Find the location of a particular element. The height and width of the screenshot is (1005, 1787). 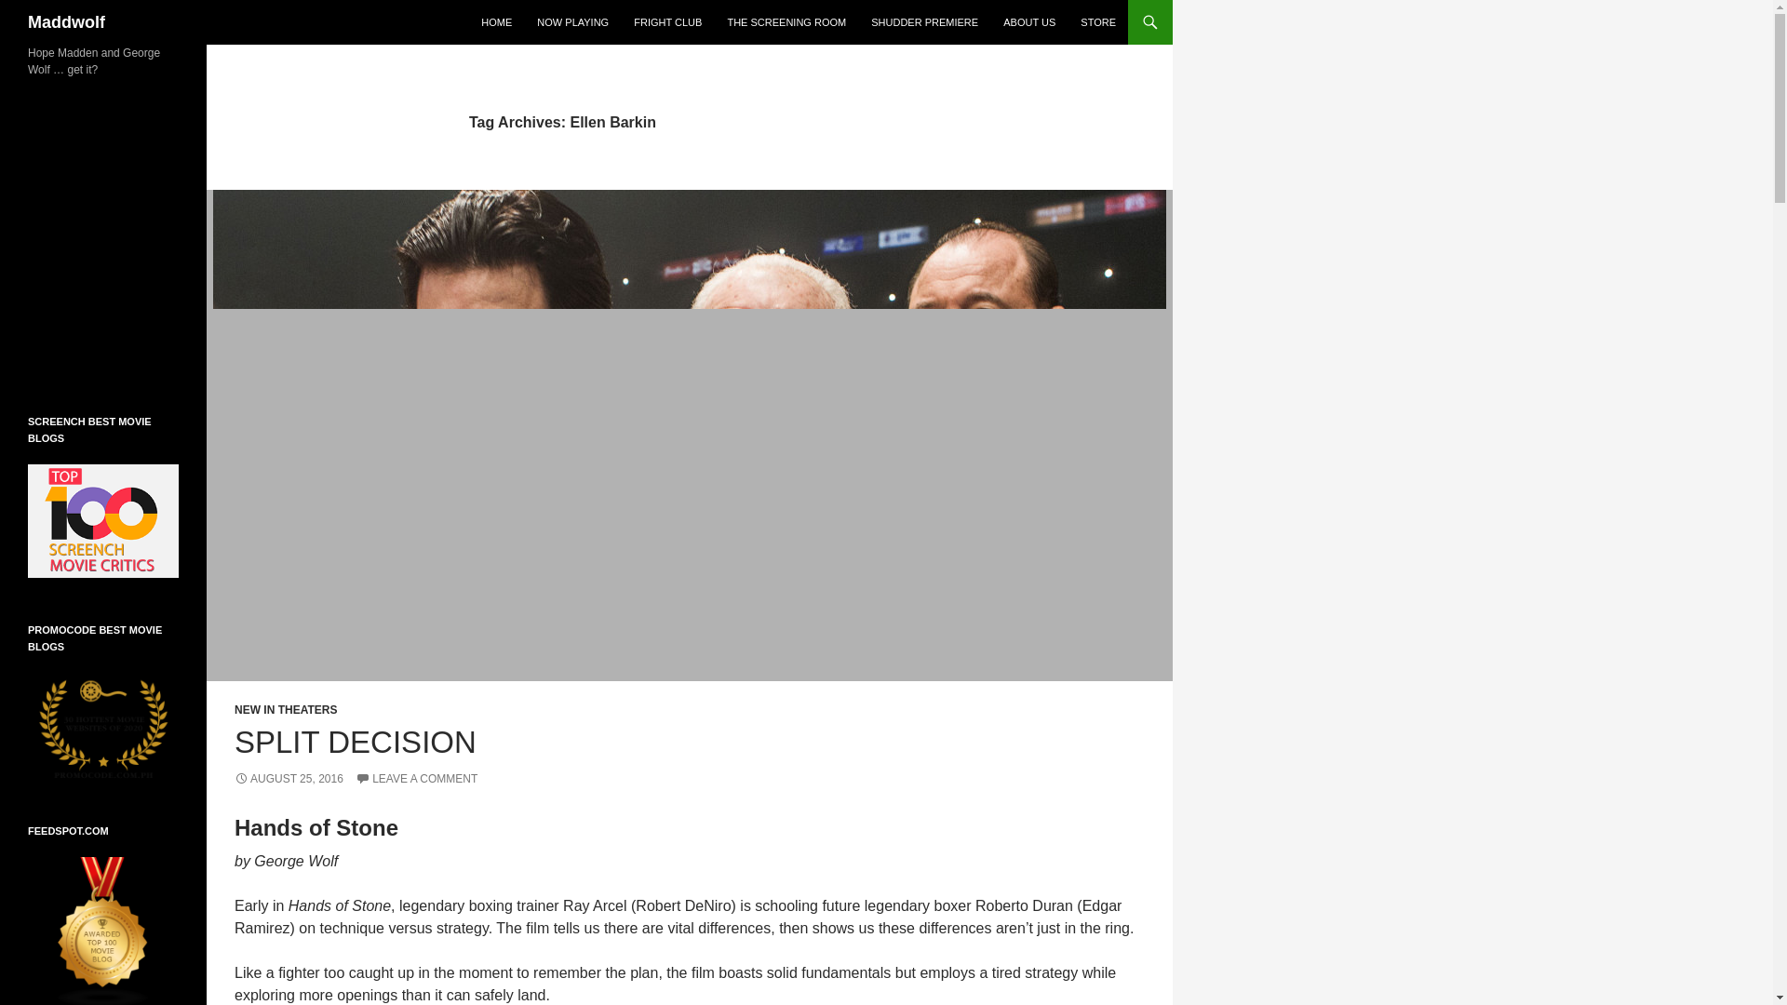

Maddwolf is located at coordinates (67, 22).